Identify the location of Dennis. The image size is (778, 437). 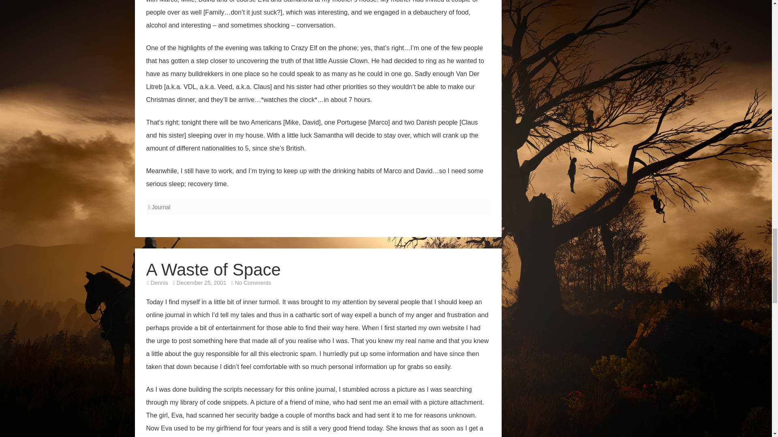
(213, 269).